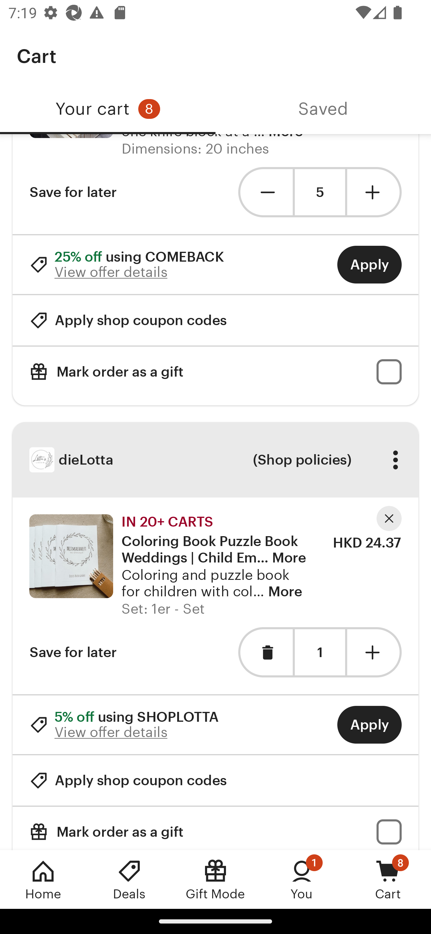 The width and height of the screenshot is (431, 934). Describe the element at coordinates (374, 192) in the screenshot. I see `Add one unit to cart` at that location.